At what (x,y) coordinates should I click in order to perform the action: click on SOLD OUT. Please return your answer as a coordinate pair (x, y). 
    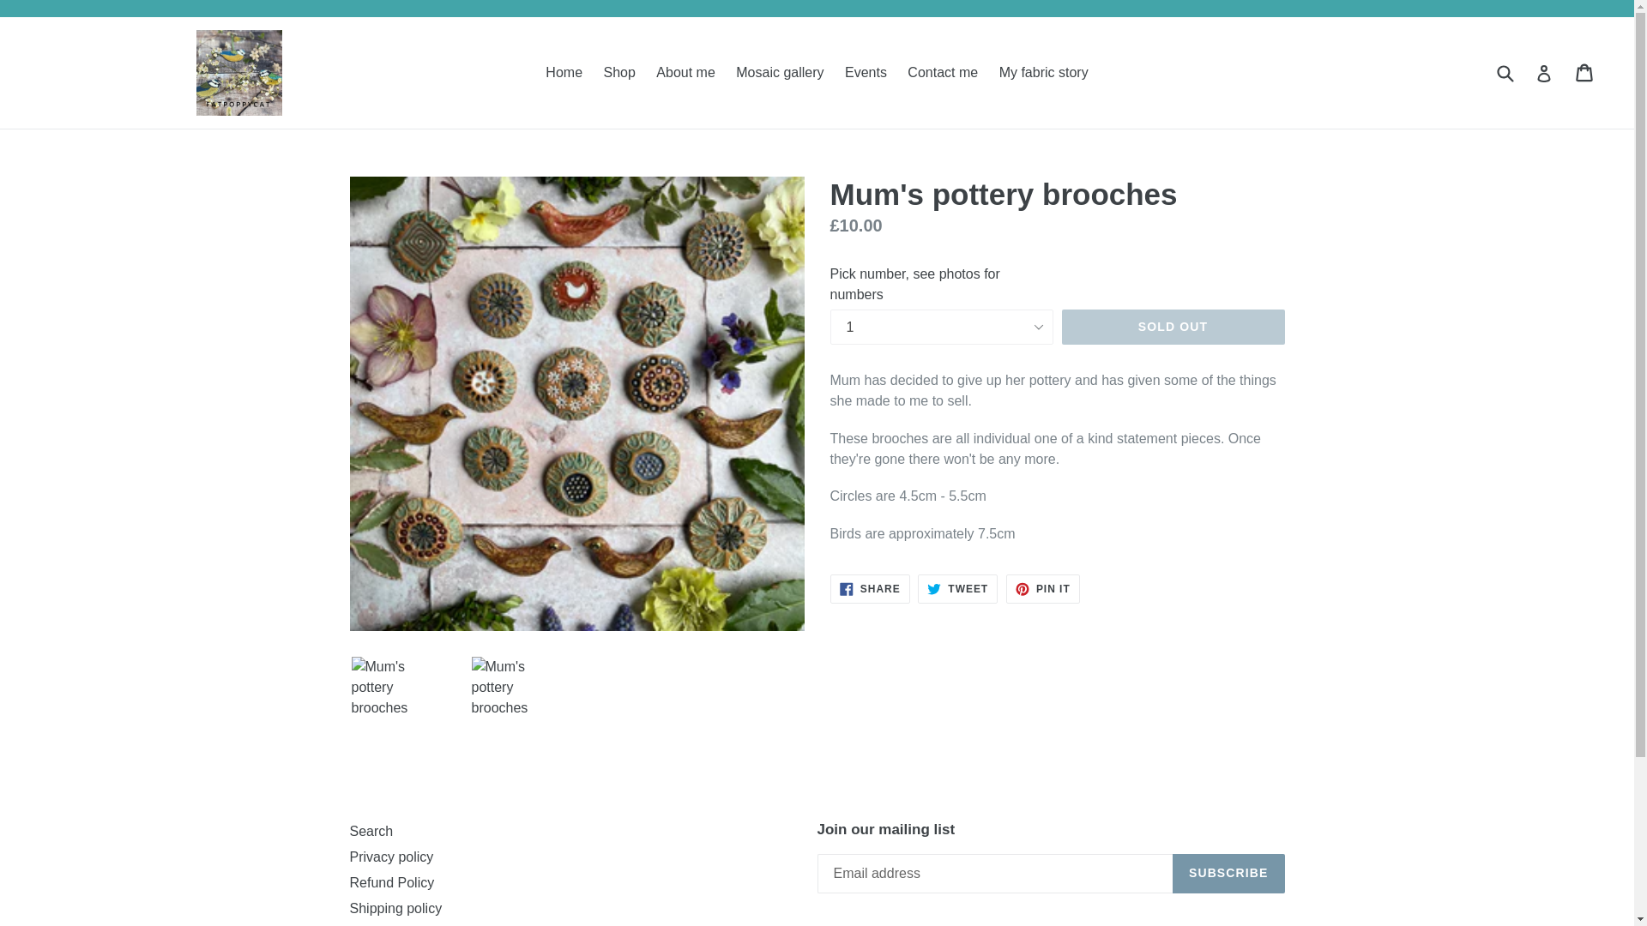
    Looking at the image, I should click on (391, 881).